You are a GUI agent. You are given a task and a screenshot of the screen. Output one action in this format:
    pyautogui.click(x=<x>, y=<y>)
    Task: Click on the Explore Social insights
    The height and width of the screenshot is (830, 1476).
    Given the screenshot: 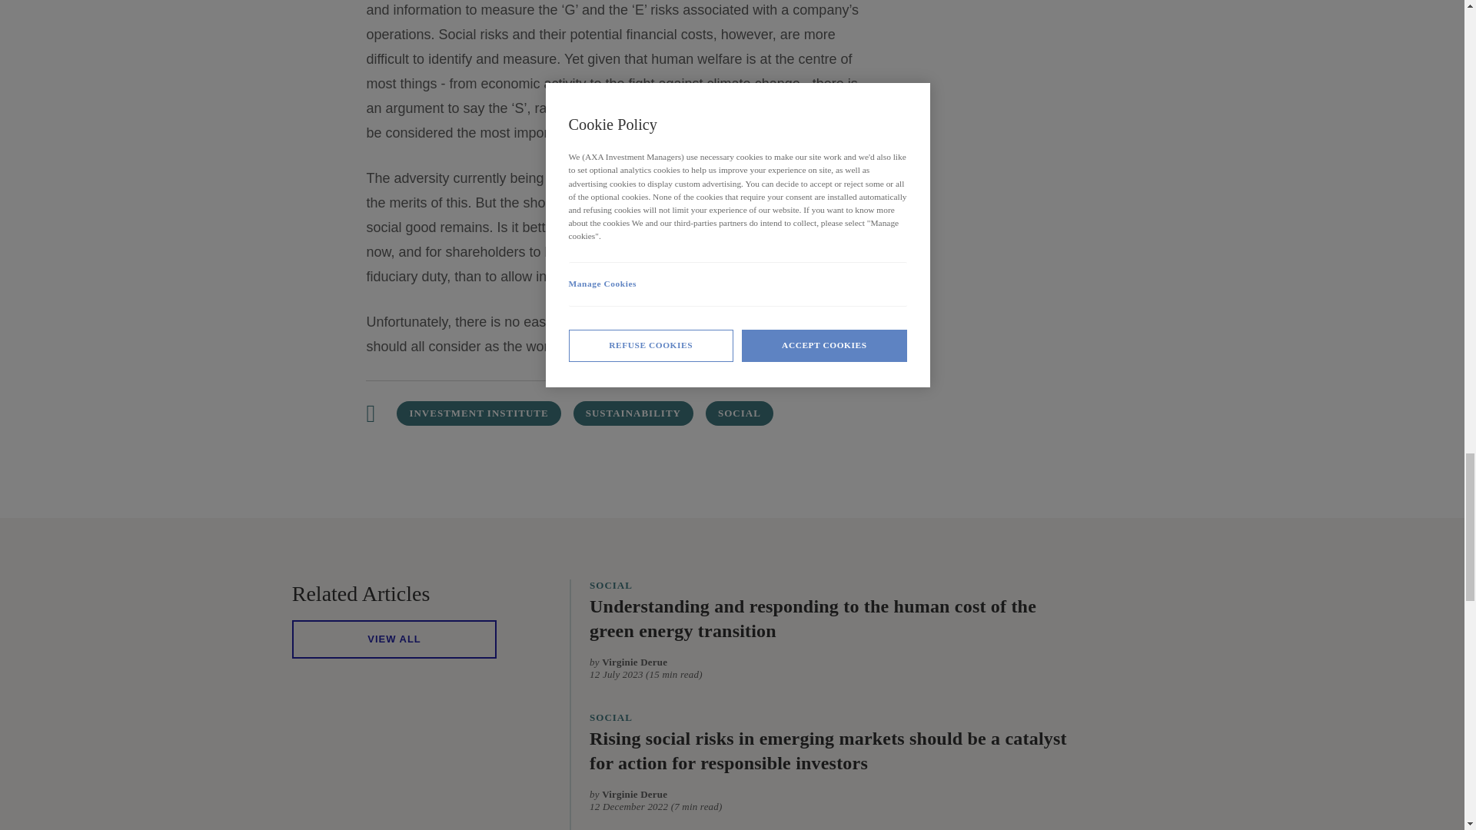 What is the action you would take?
    pyautogui.click(x=740, y=413)
    